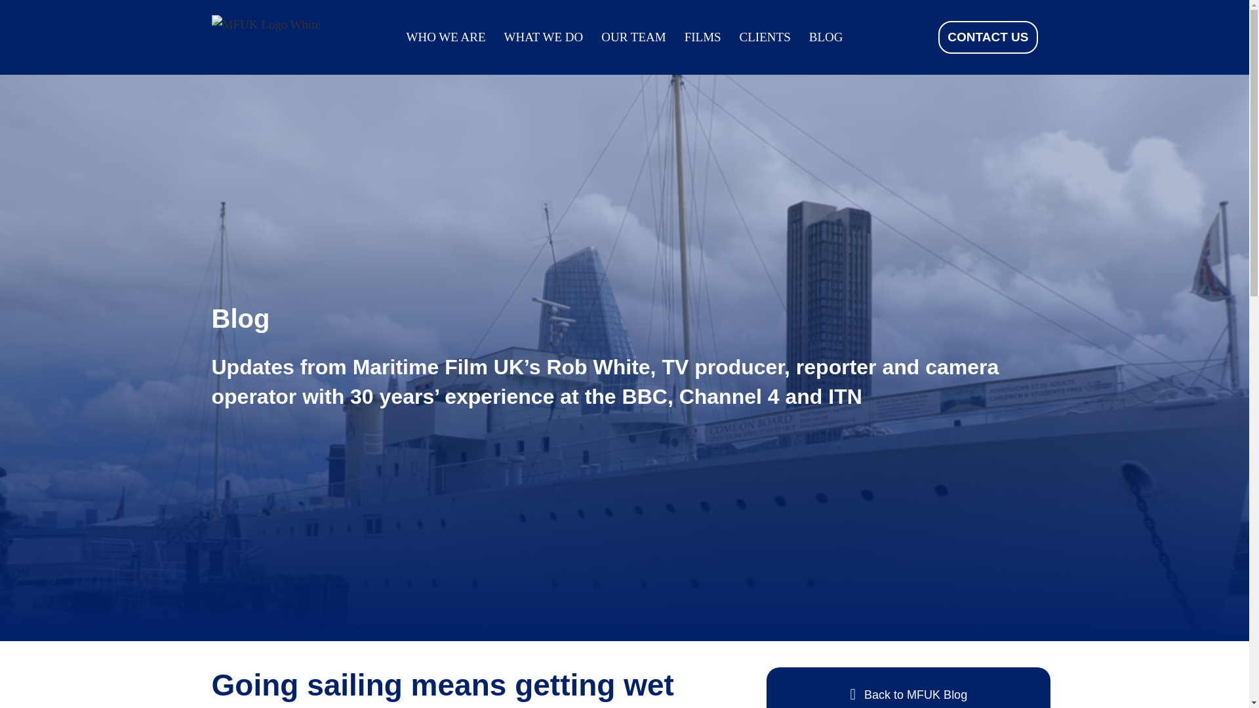 This screenshot has height=708, width=1259. Describe the element at coordinates (703, 37) in the screenshot. I see `FILMS` at that location.